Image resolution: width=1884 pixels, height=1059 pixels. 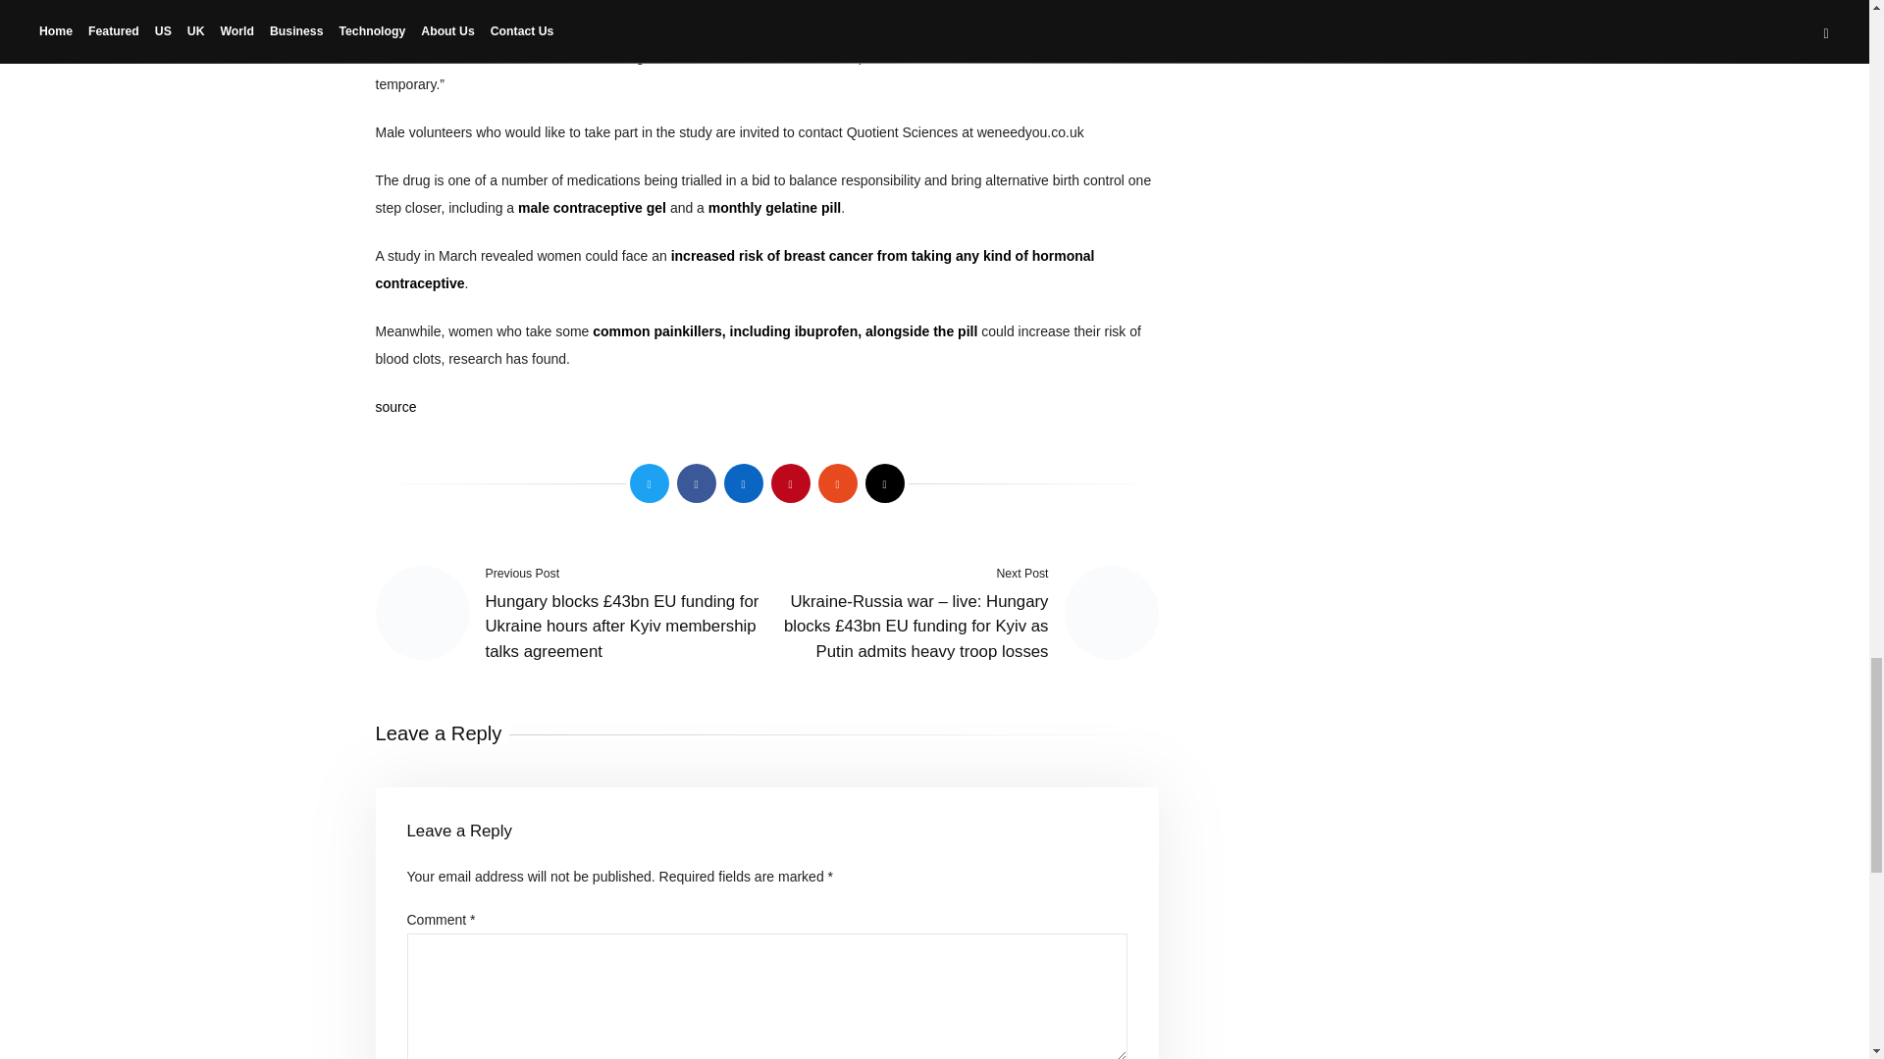 What do you see at coordinates (884, 483) in the screenshot?
I see `Share on Email` at bounding box center [884, 483].